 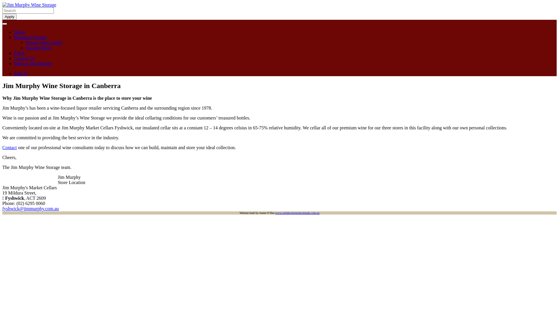 What do you see at coordinates (10, 148) in the screenshot?
I see `Contact` at bounding box center [10, 148].